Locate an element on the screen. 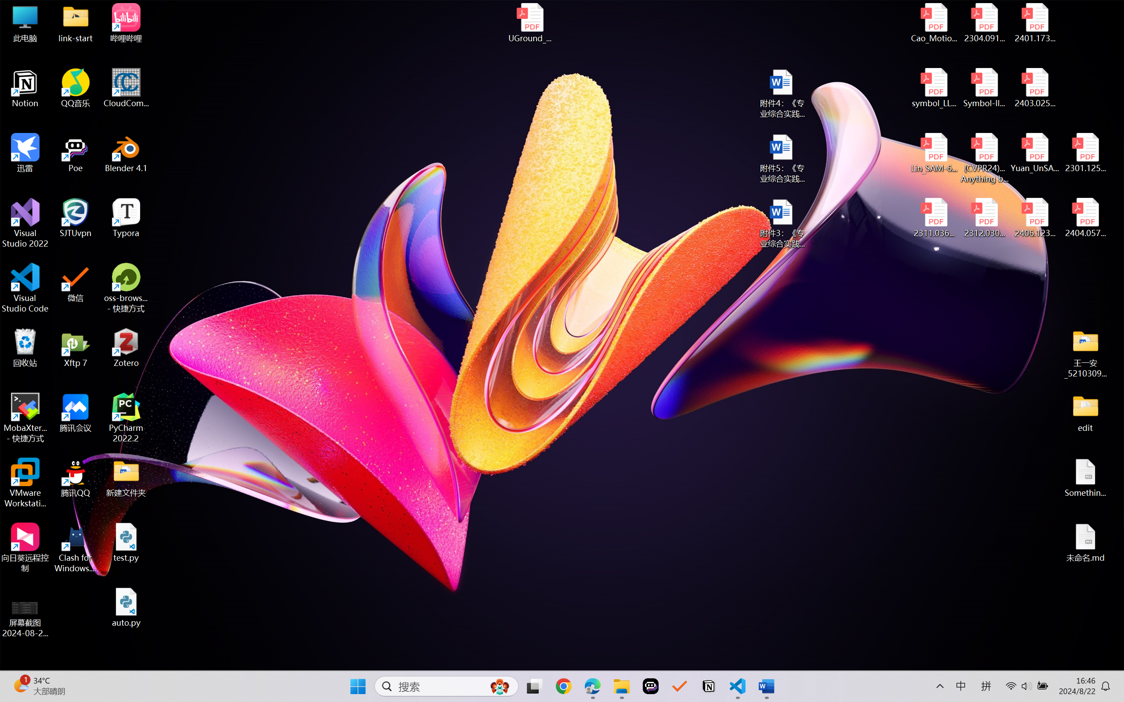  Visual Studio 2022 is located at coordinates (25, 223).